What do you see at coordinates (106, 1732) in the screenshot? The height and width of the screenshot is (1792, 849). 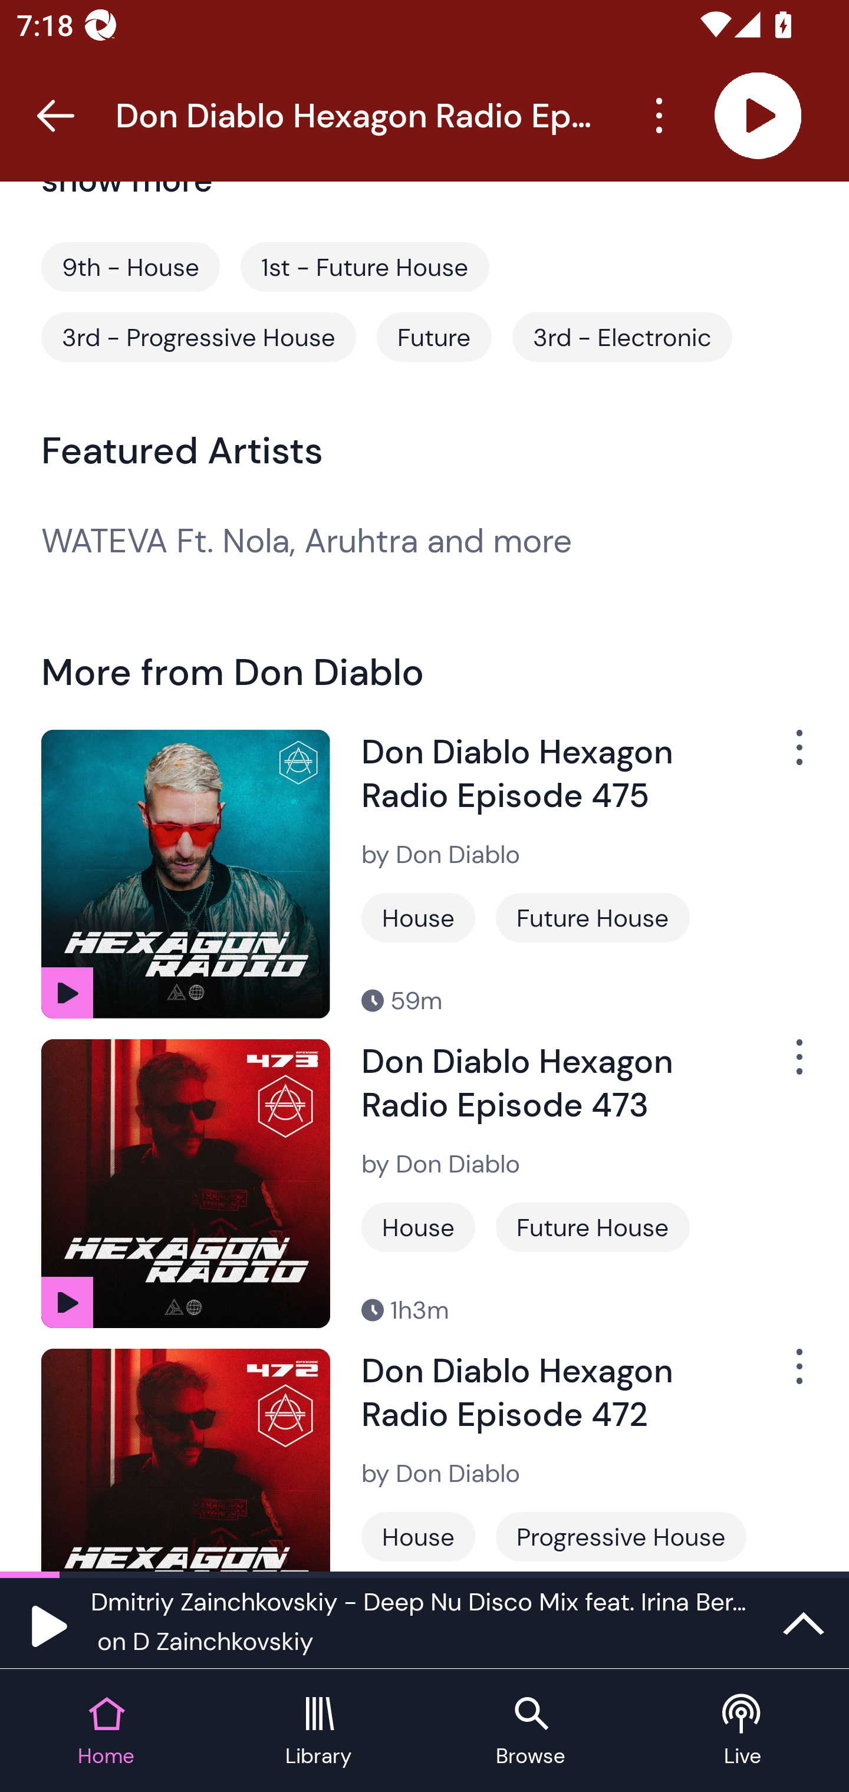 I see `Home tab Home` at bounding box center [106, 1732].